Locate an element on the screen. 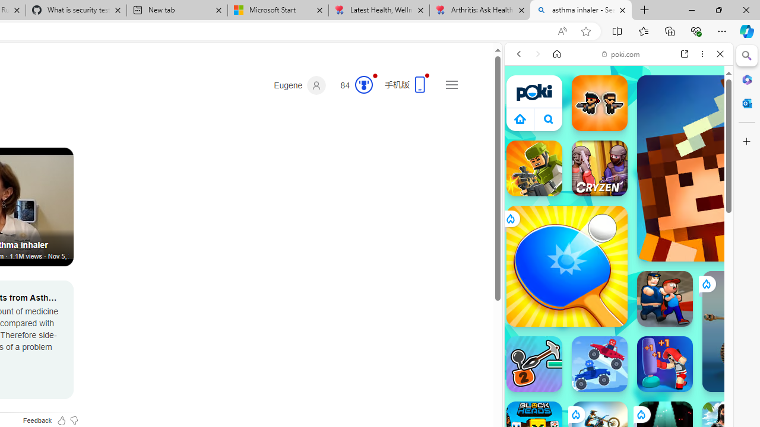 The image size is (760, 427). Car Games is located at coordinates (619, 279).